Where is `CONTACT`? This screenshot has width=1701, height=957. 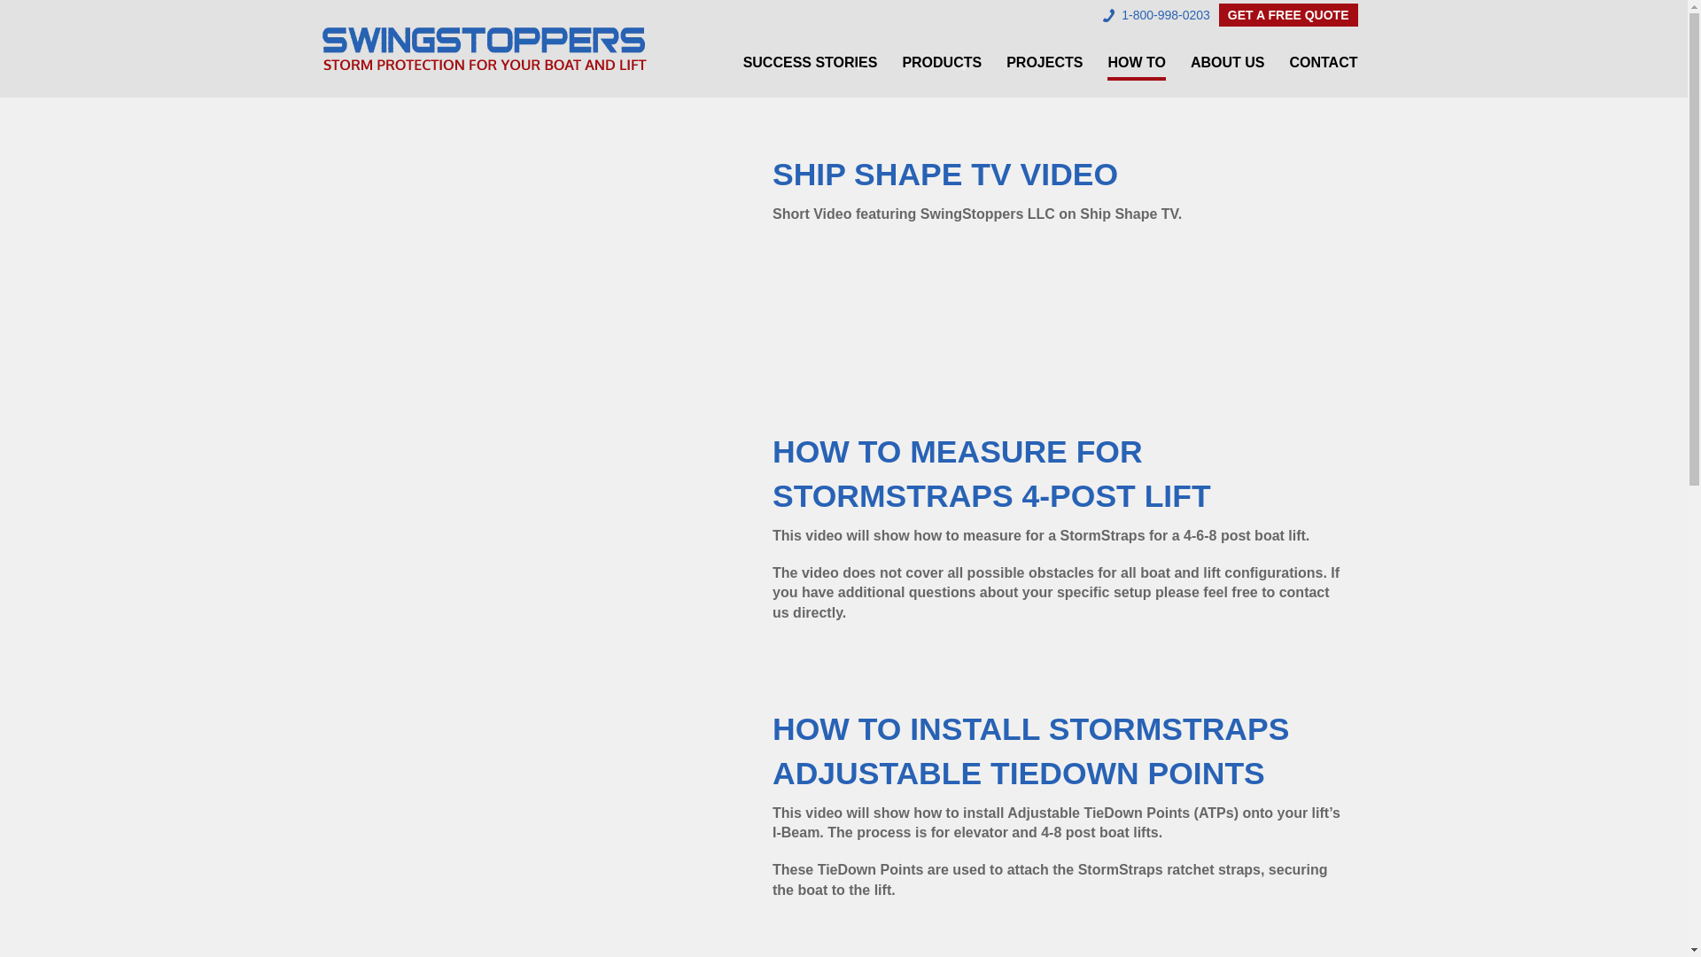
CONTACT is located at coordinates (1324, 66).